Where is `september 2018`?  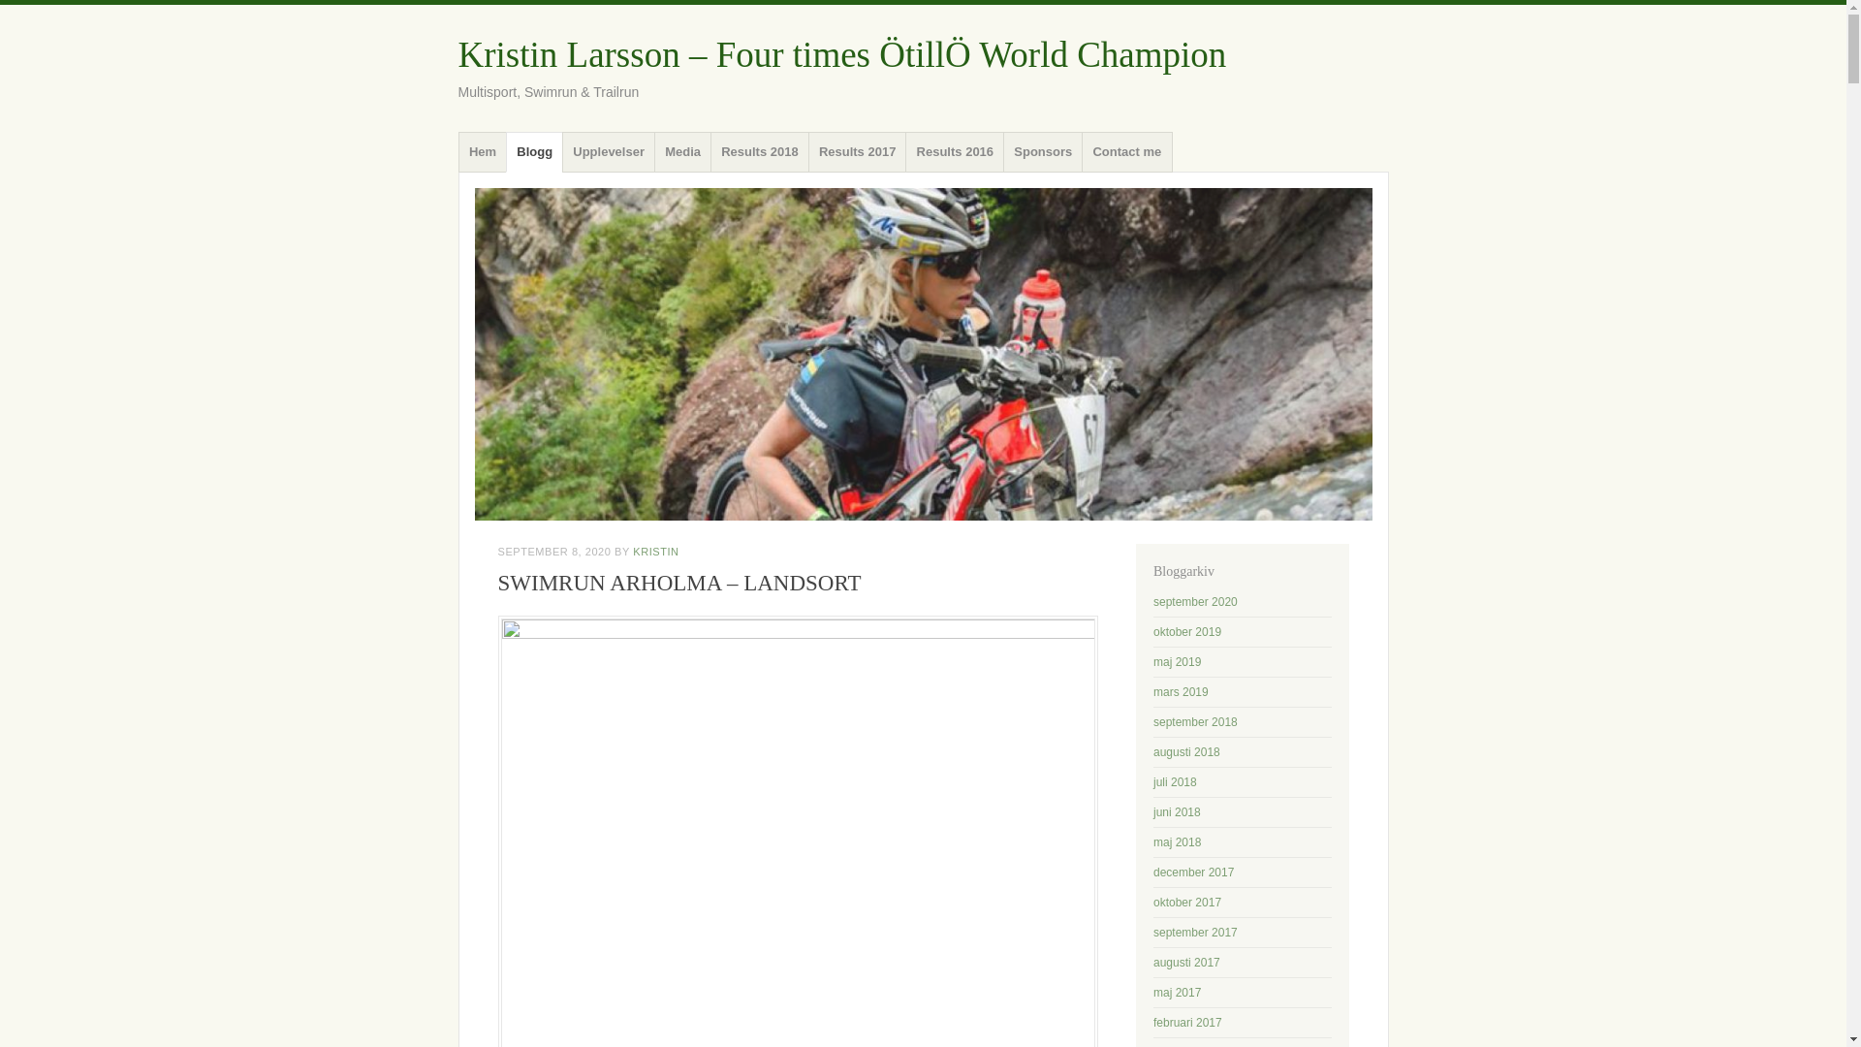 september 2018 is located at coordinates (1195, 721).